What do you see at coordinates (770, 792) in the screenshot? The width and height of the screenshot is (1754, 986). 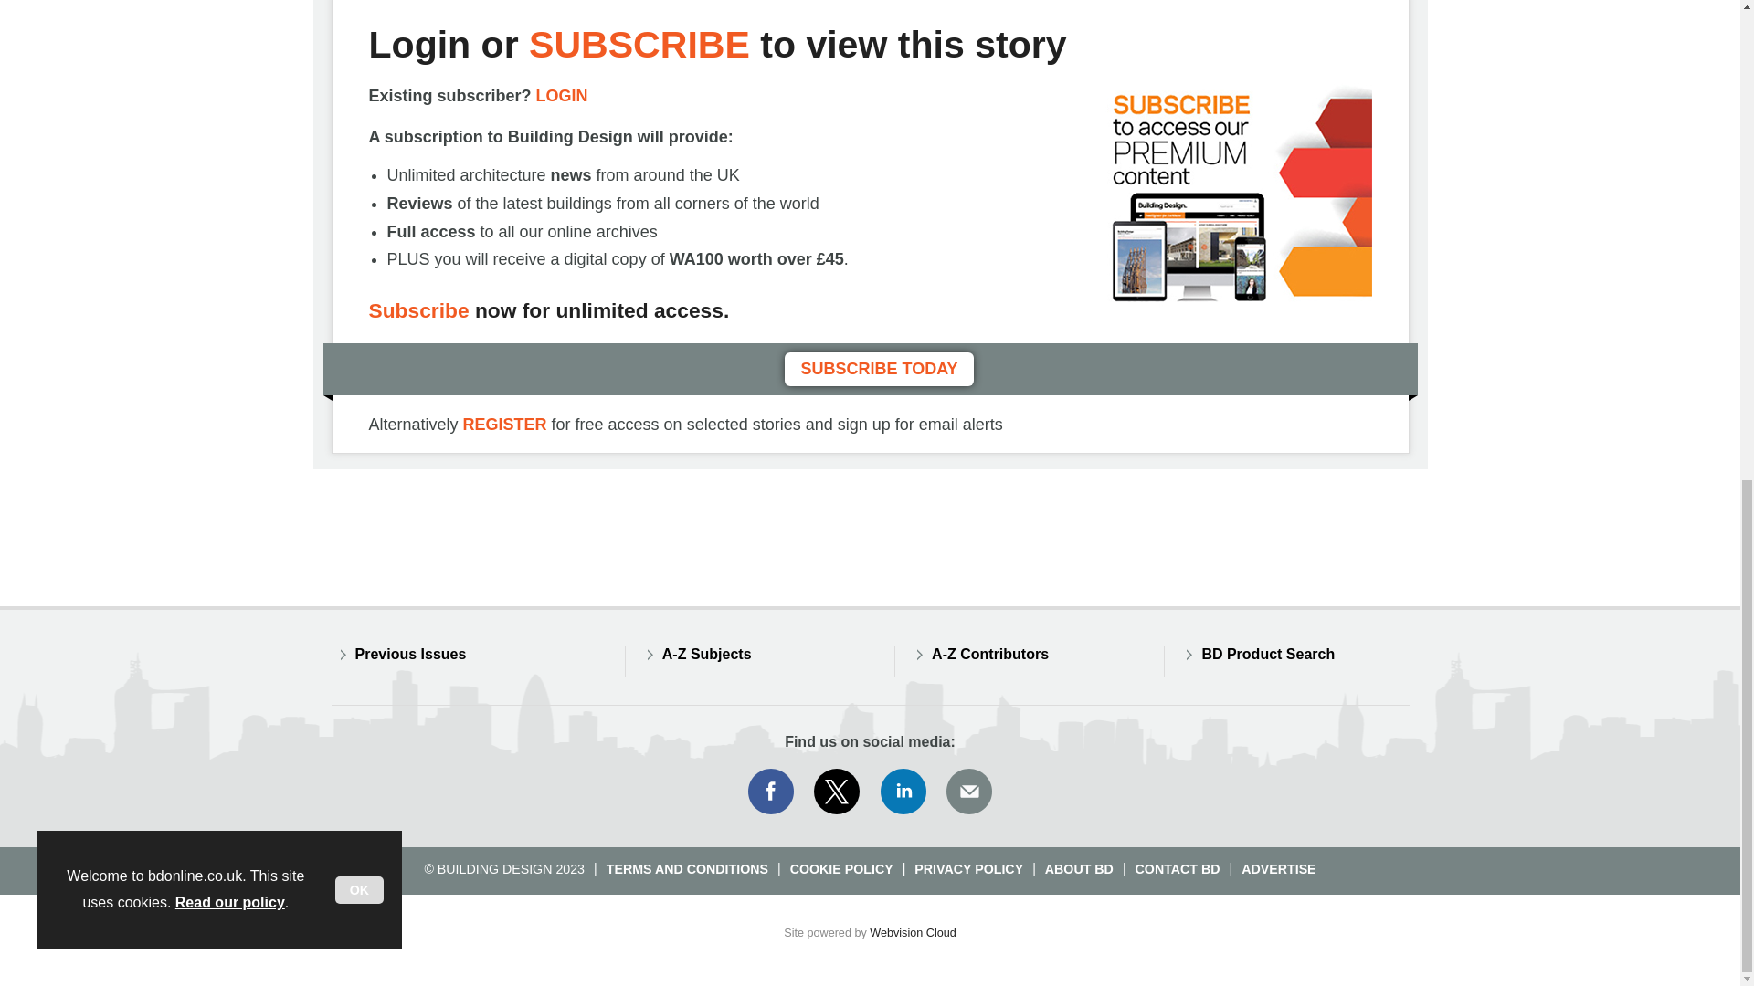 I see `Connect with us on Facebook` at bounding box center [770, 792].